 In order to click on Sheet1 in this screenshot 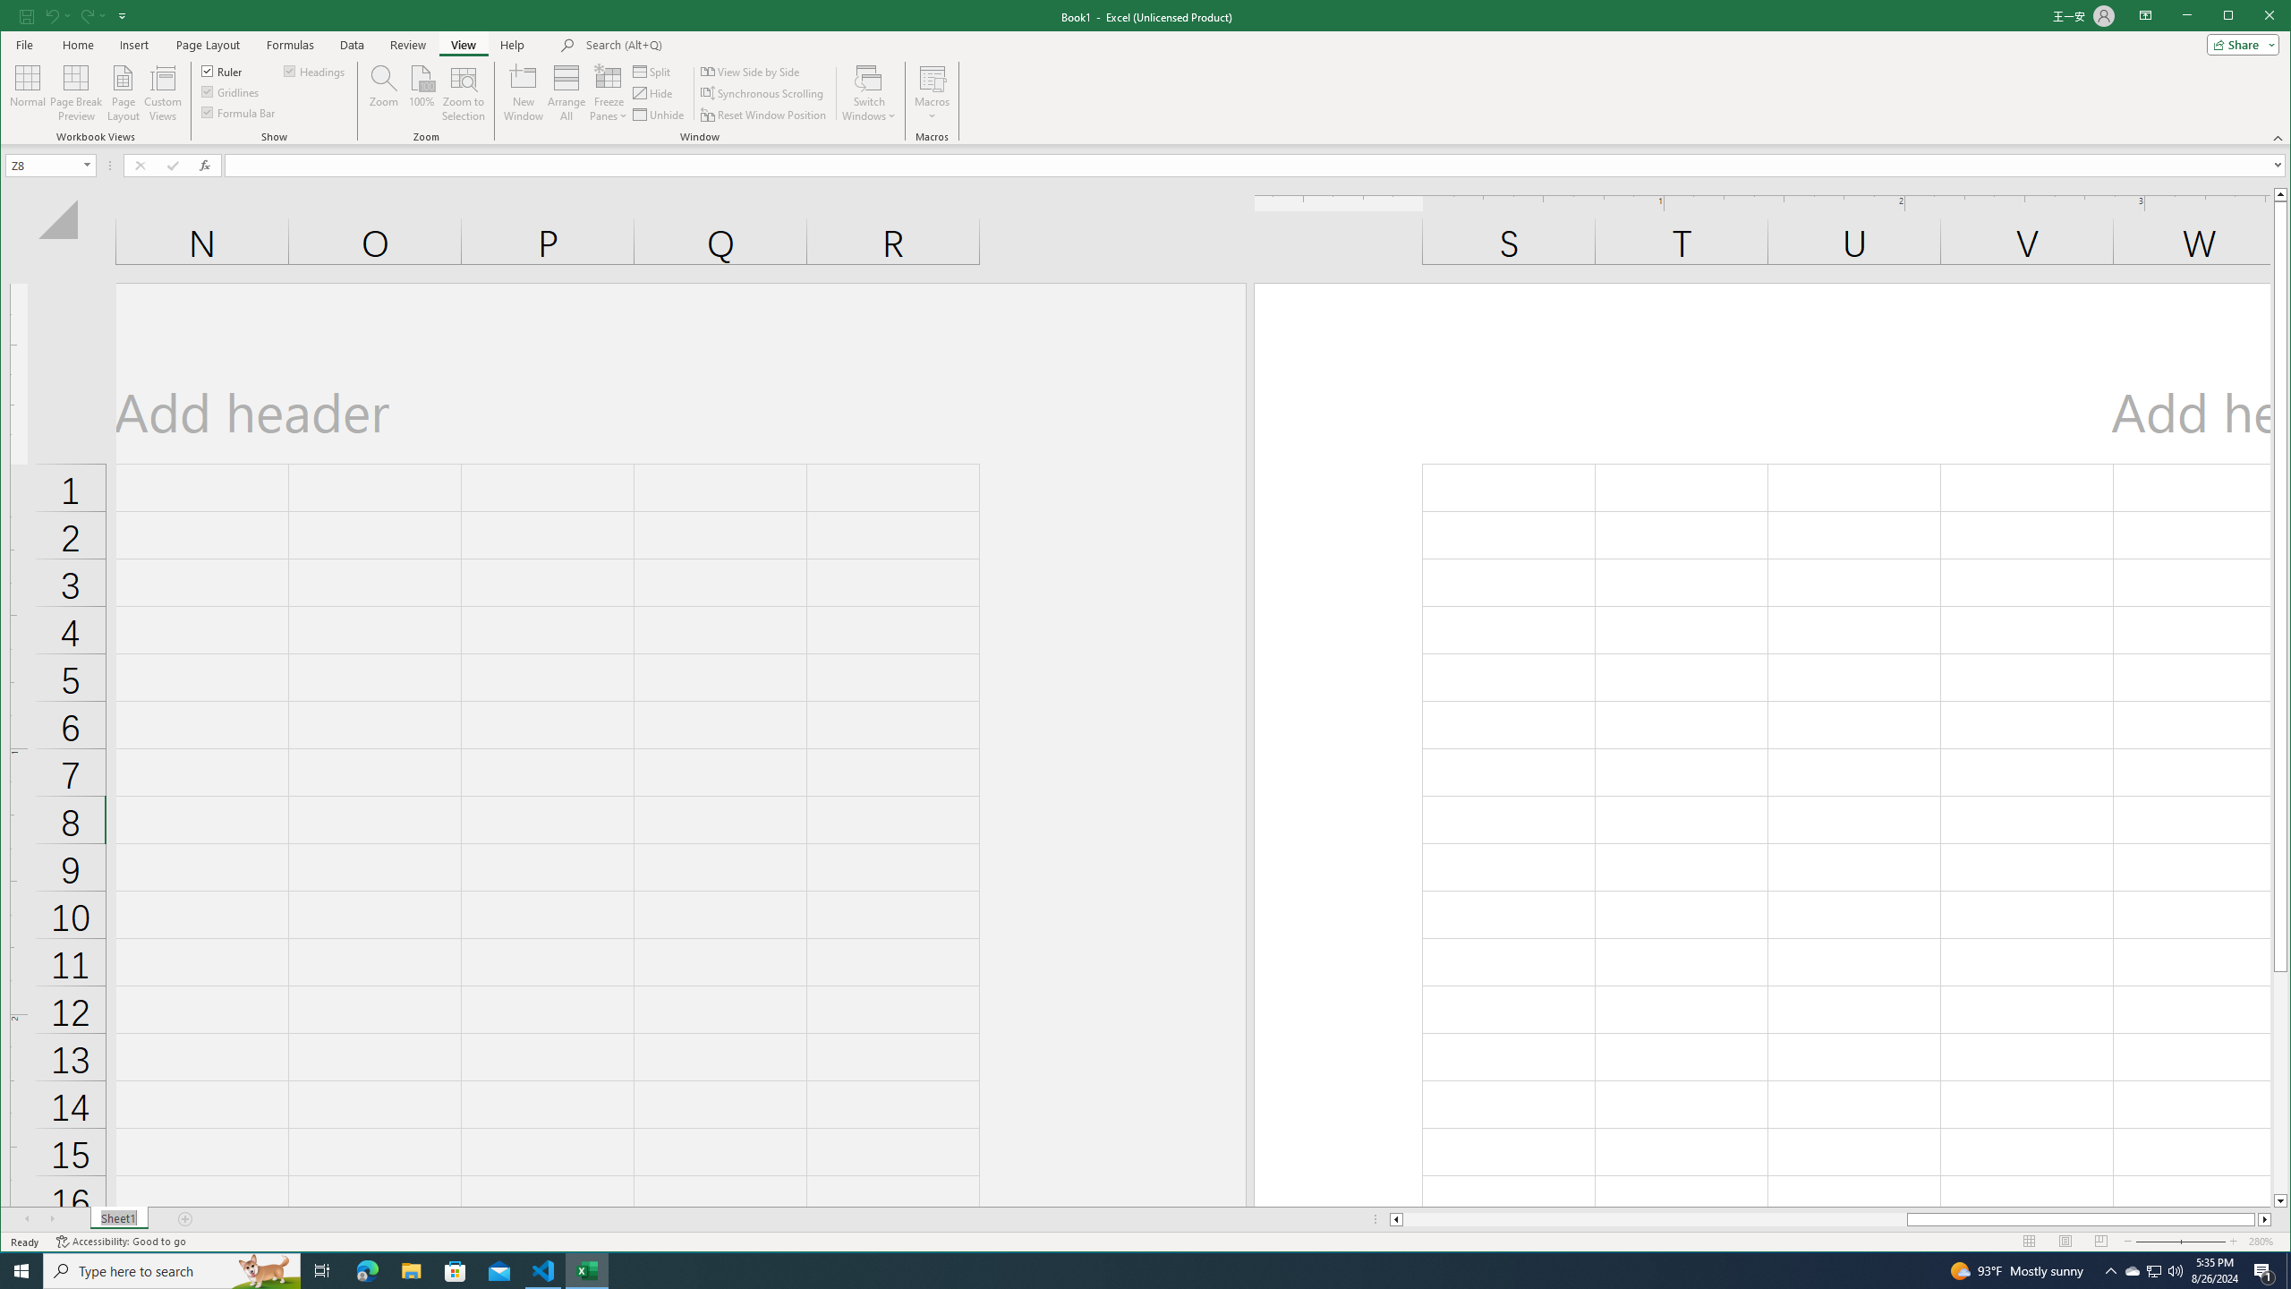, I will do `click(118, 1219)`.